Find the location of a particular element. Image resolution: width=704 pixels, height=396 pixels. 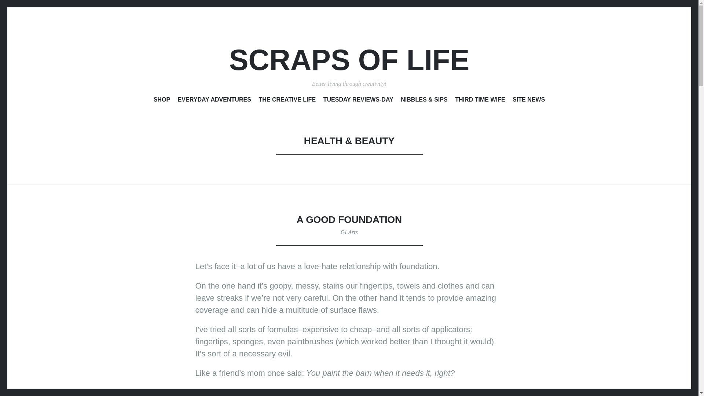

EVERYDAY ADVENTURES is located at coordinates (214, 101).